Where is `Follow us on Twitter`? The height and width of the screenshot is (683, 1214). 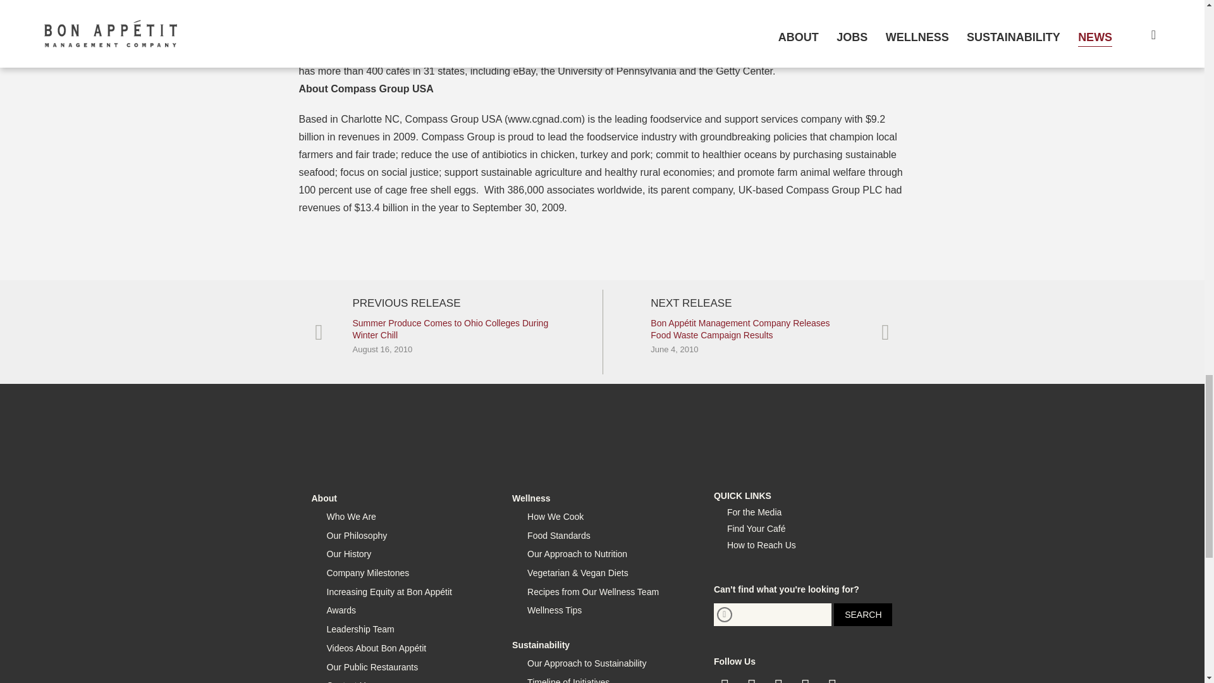
Follow us on Twitter is located at coordinates (752, 679).